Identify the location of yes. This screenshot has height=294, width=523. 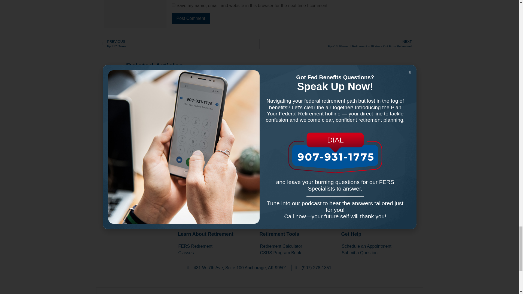
(173, 5).